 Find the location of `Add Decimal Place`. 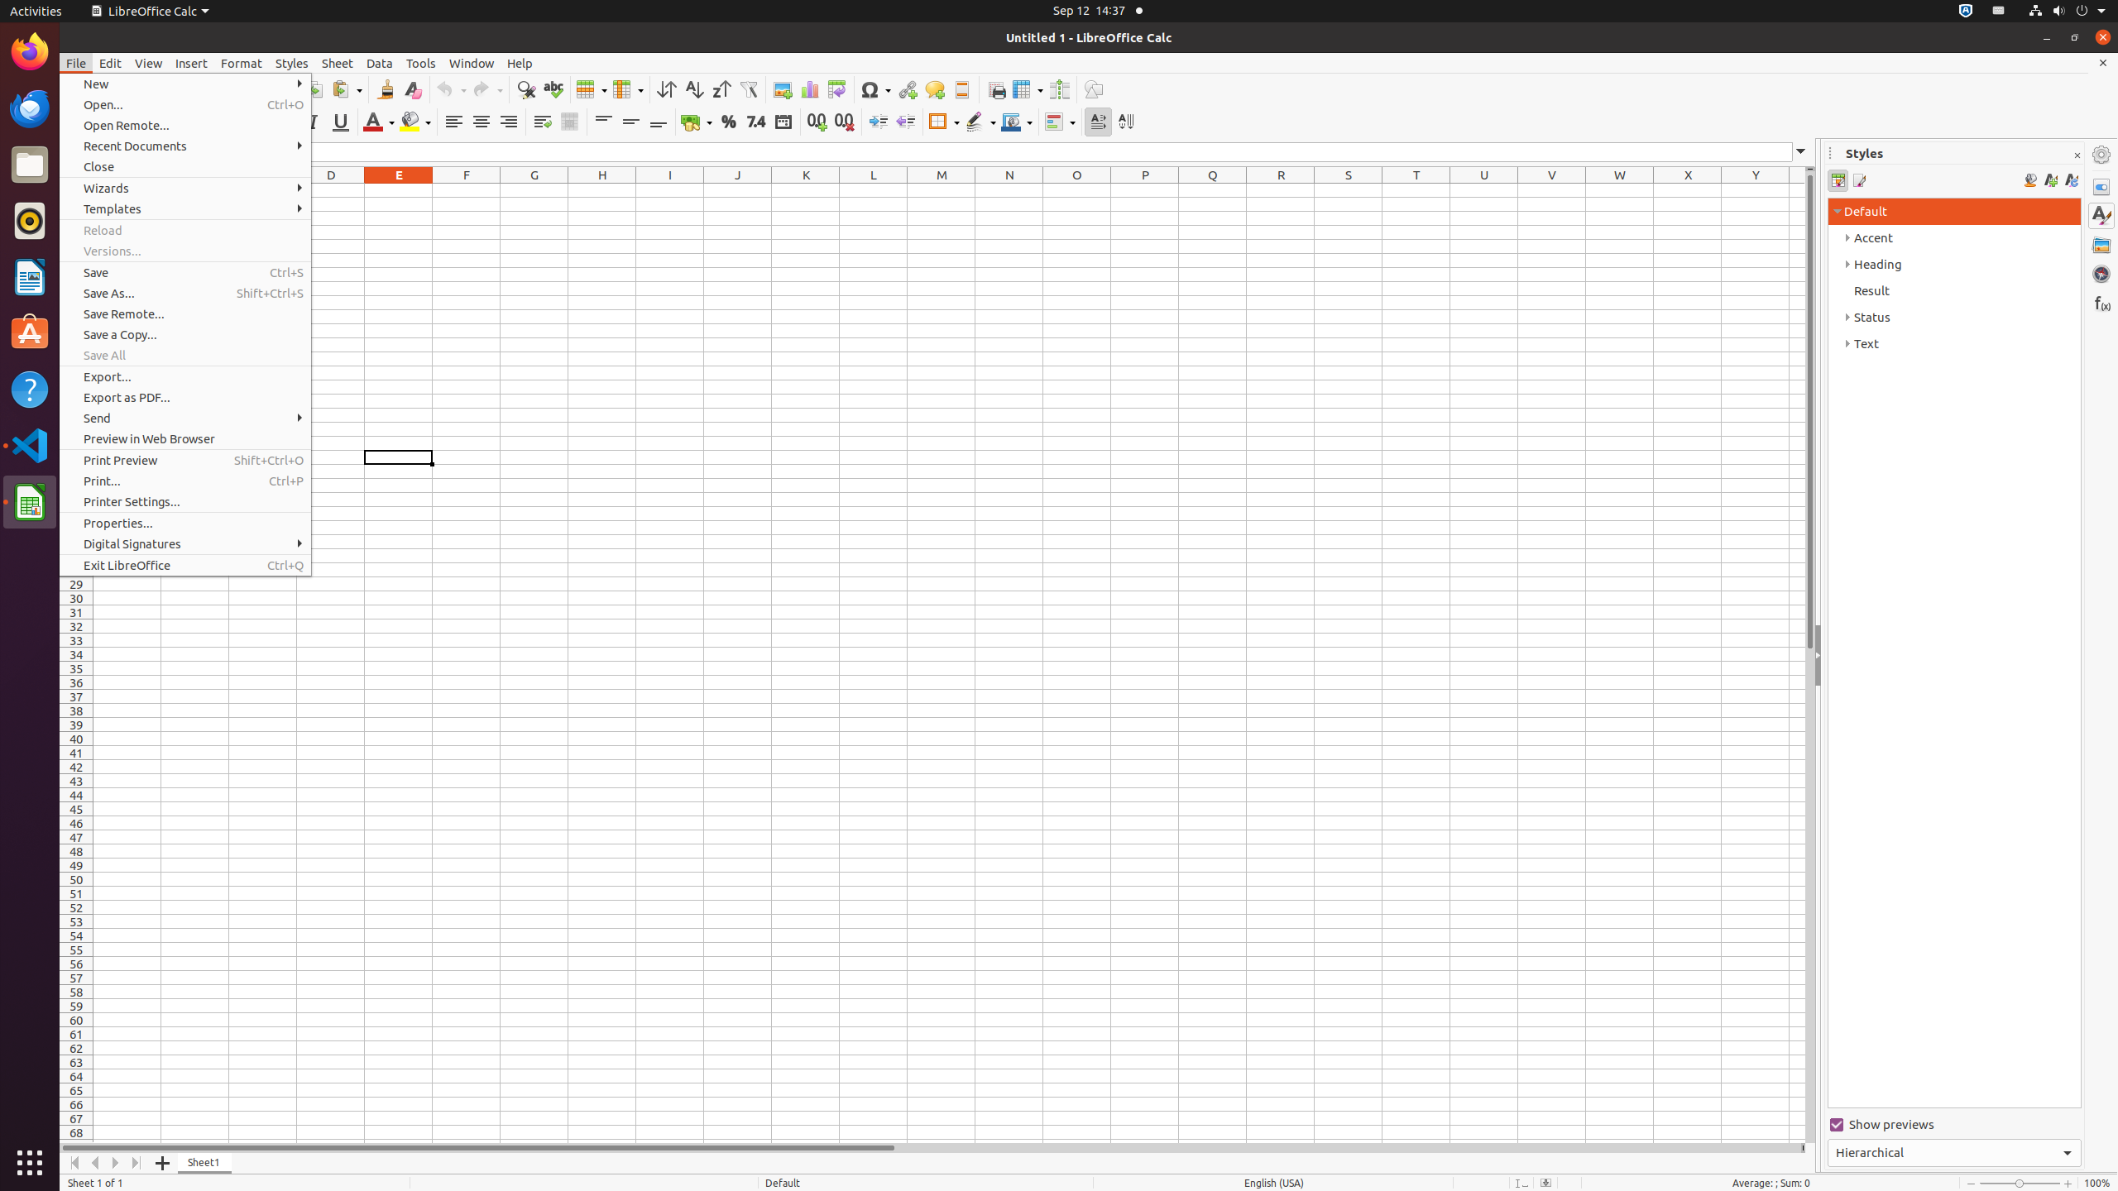

Add Decimal Place is located at coordinates (817, 122).